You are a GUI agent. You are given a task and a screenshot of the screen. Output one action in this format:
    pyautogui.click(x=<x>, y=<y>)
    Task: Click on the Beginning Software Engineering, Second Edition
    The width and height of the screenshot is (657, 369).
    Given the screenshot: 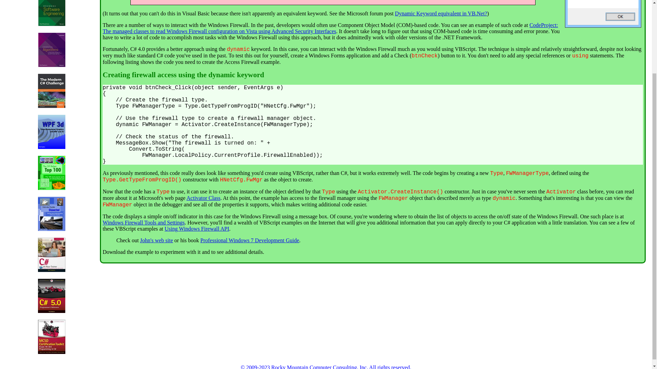 What is the action you would take?
    pyautogui.click(x=51, y=24)
    